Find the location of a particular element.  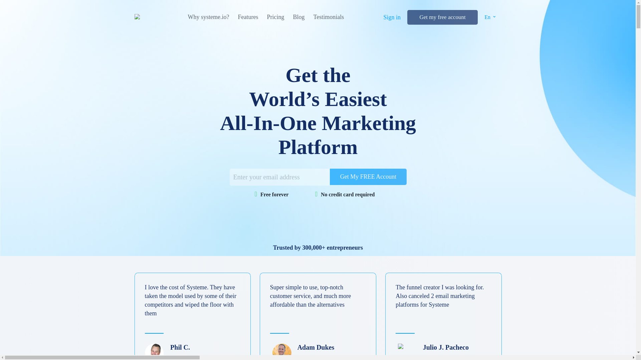

Blog is located at coordinates (640, 48).